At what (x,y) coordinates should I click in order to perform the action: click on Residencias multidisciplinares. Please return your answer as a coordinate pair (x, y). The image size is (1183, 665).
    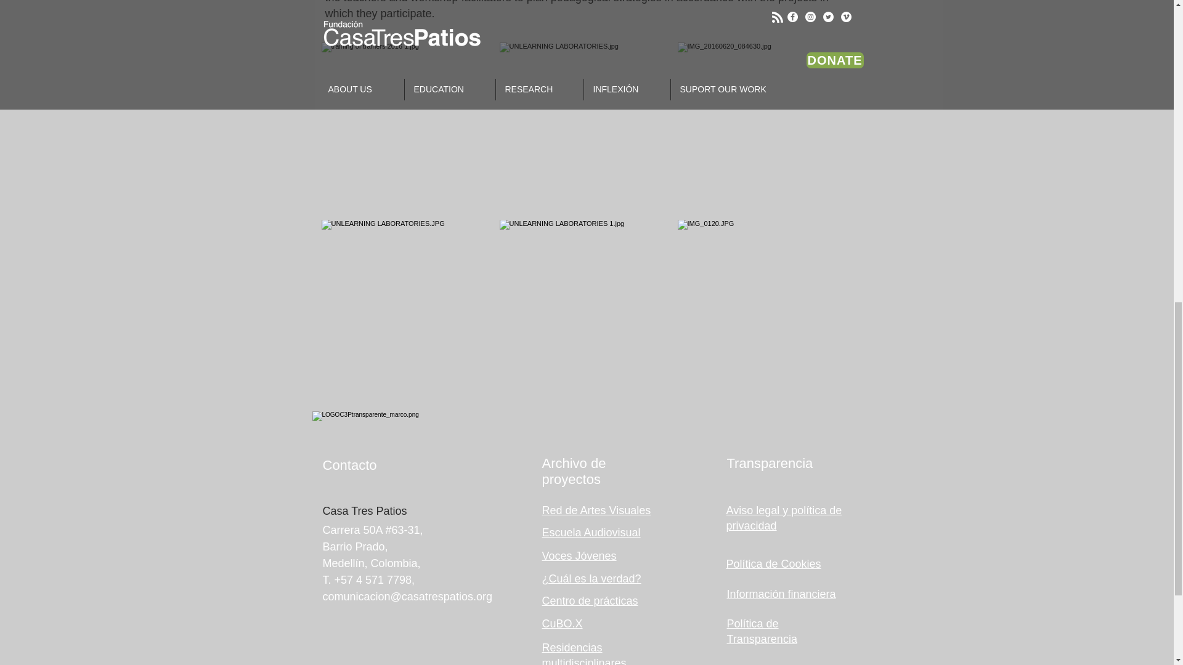
    Looking at the image, I should click on (584, 653).